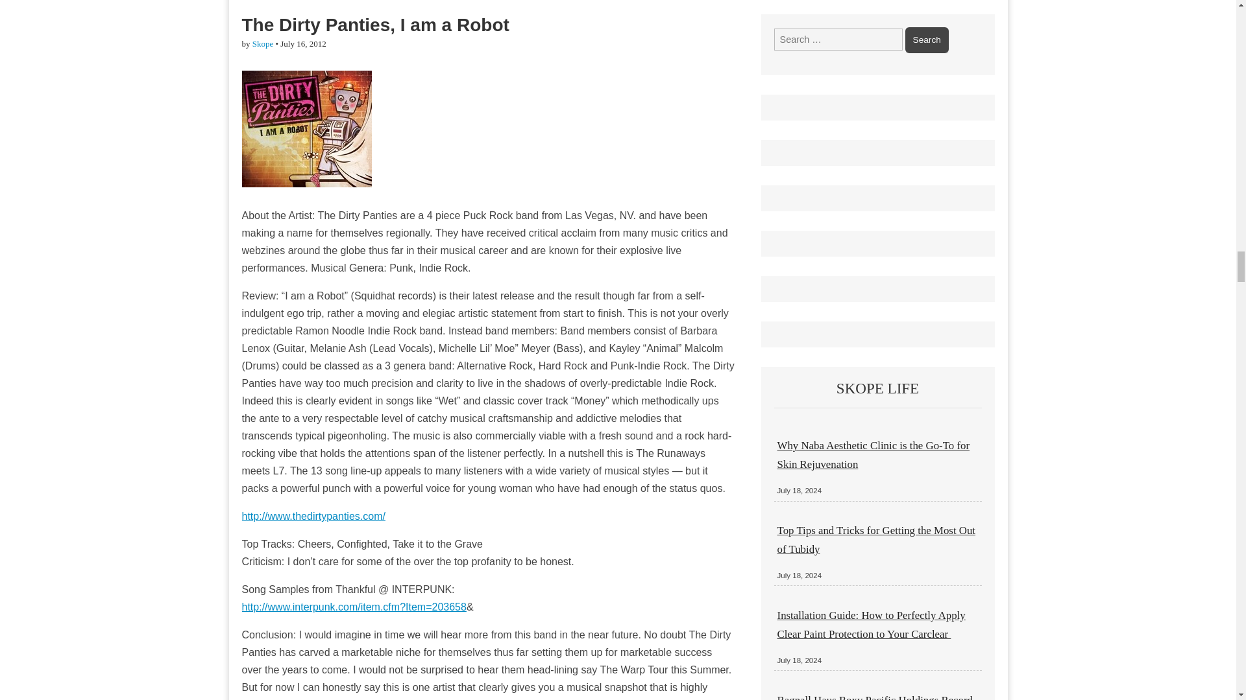  What do you see at coordinates (263, 43) in the screenshot?
I see `Posts by Skope` at bounding box center [263, 43].